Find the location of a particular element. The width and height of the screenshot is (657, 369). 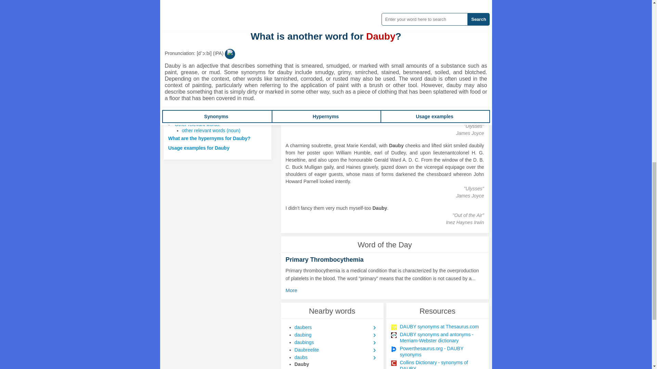

Powerthesaurus.org - DAUBY synonyms is located at coordinates (441, 351).